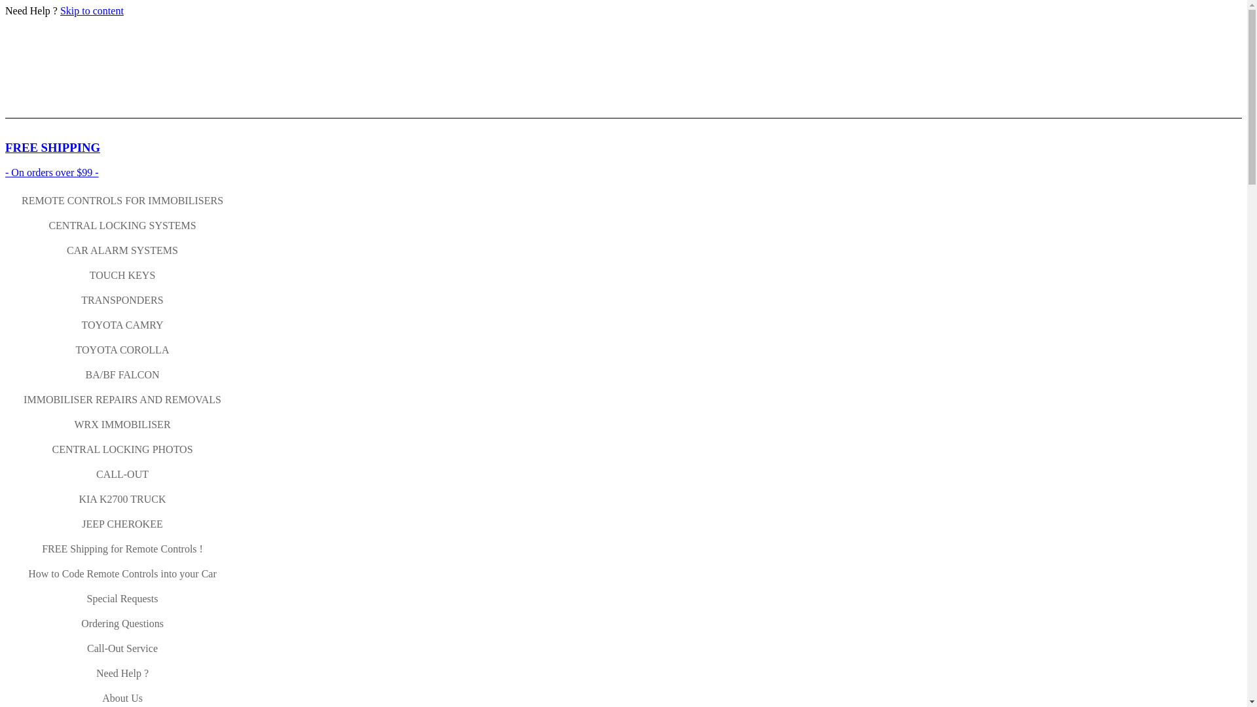 The image size is (1257, 707). I want to click on CENTRAL LOCKING PHOTOS, so click(122, 450).